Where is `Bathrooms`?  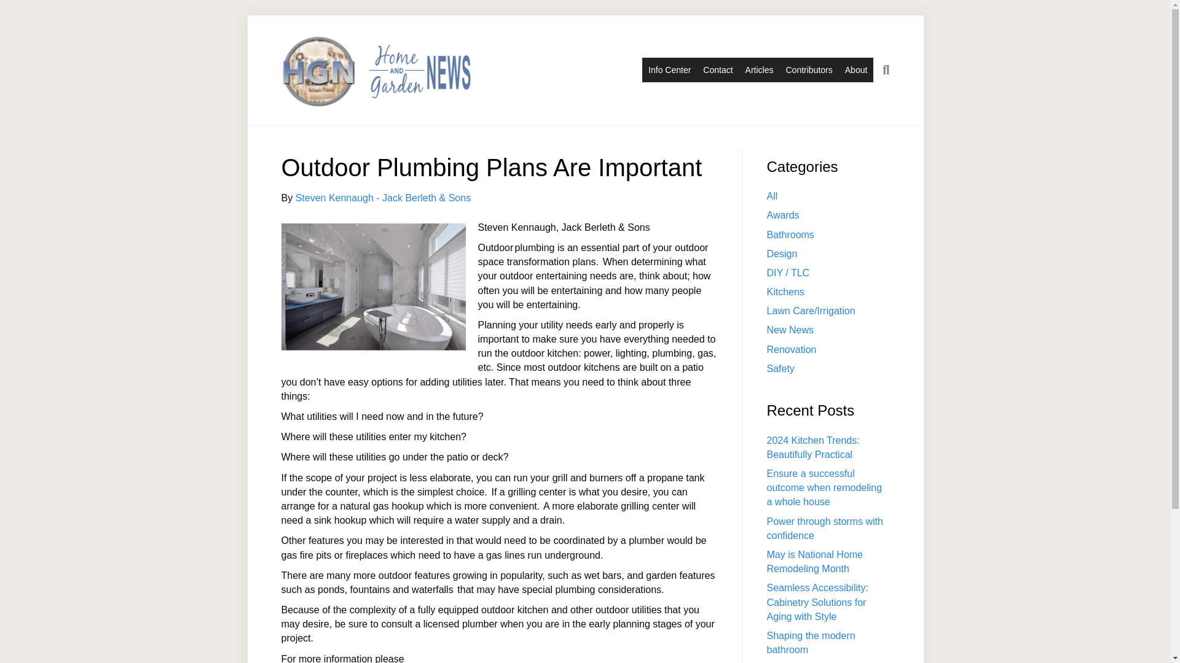 Bathrooms is located at coordinates (790, 235).